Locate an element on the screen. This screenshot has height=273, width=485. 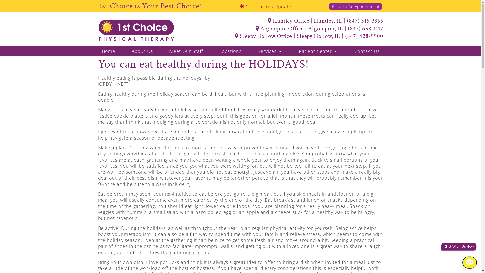
Coronavirus Update is located at coordinates (265, 7).